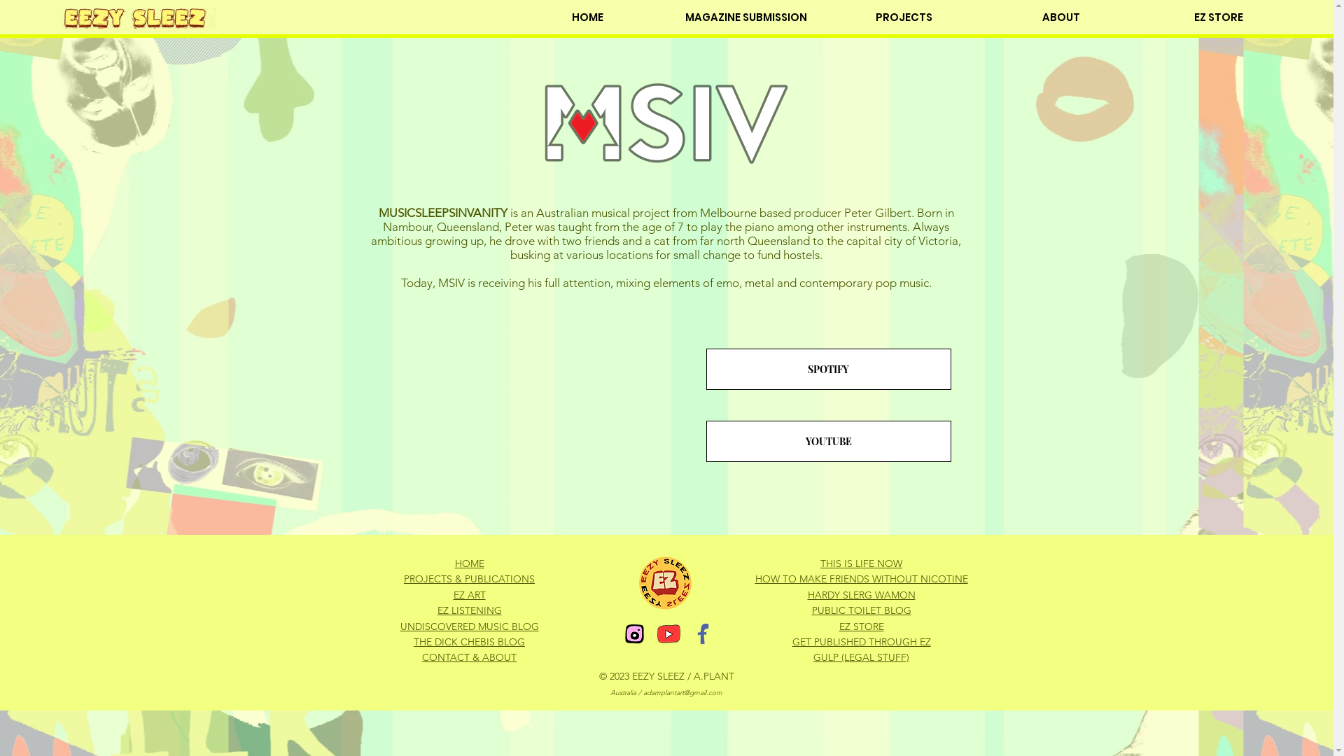 Image resolution: width=1344 pixels, height=756 pixels. I want to click on PROJECTS, so click(903, 17).